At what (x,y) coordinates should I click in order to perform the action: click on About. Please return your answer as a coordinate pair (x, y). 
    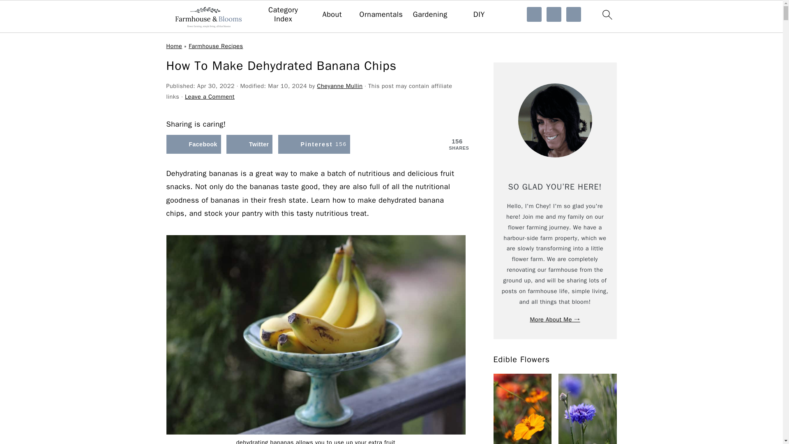
    Looking at the image, I should click on (332, 15).